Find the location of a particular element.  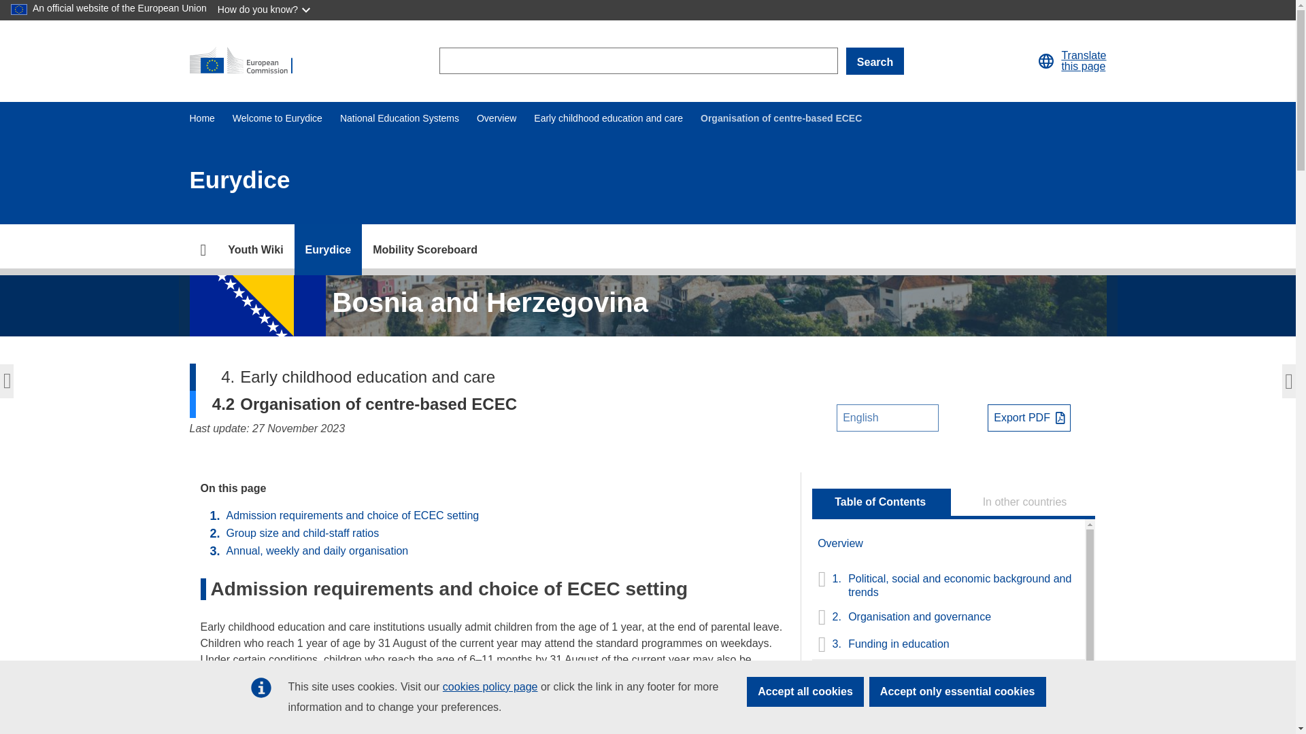

Overview is located at coordinates (496, 118).